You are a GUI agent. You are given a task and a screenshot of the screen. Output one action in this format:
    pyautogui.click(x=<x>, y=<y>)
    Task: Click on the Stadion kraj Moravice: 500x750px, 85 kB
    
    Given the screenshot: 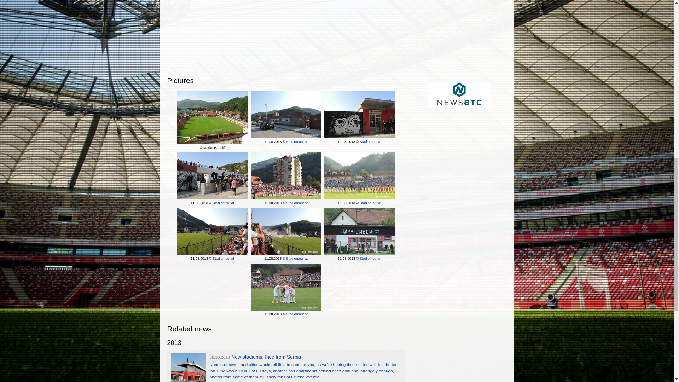 What is the action you would take?
    pyautogui.click(x=286, y=176)
    